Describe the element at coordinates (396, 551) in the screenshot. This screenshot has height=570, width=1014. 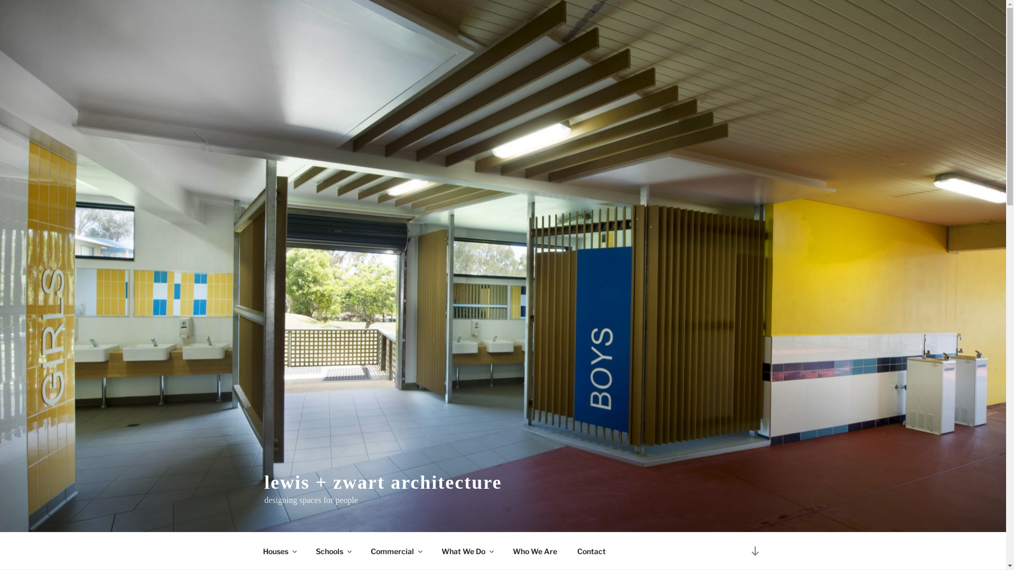
I see `Commercial` at that location.